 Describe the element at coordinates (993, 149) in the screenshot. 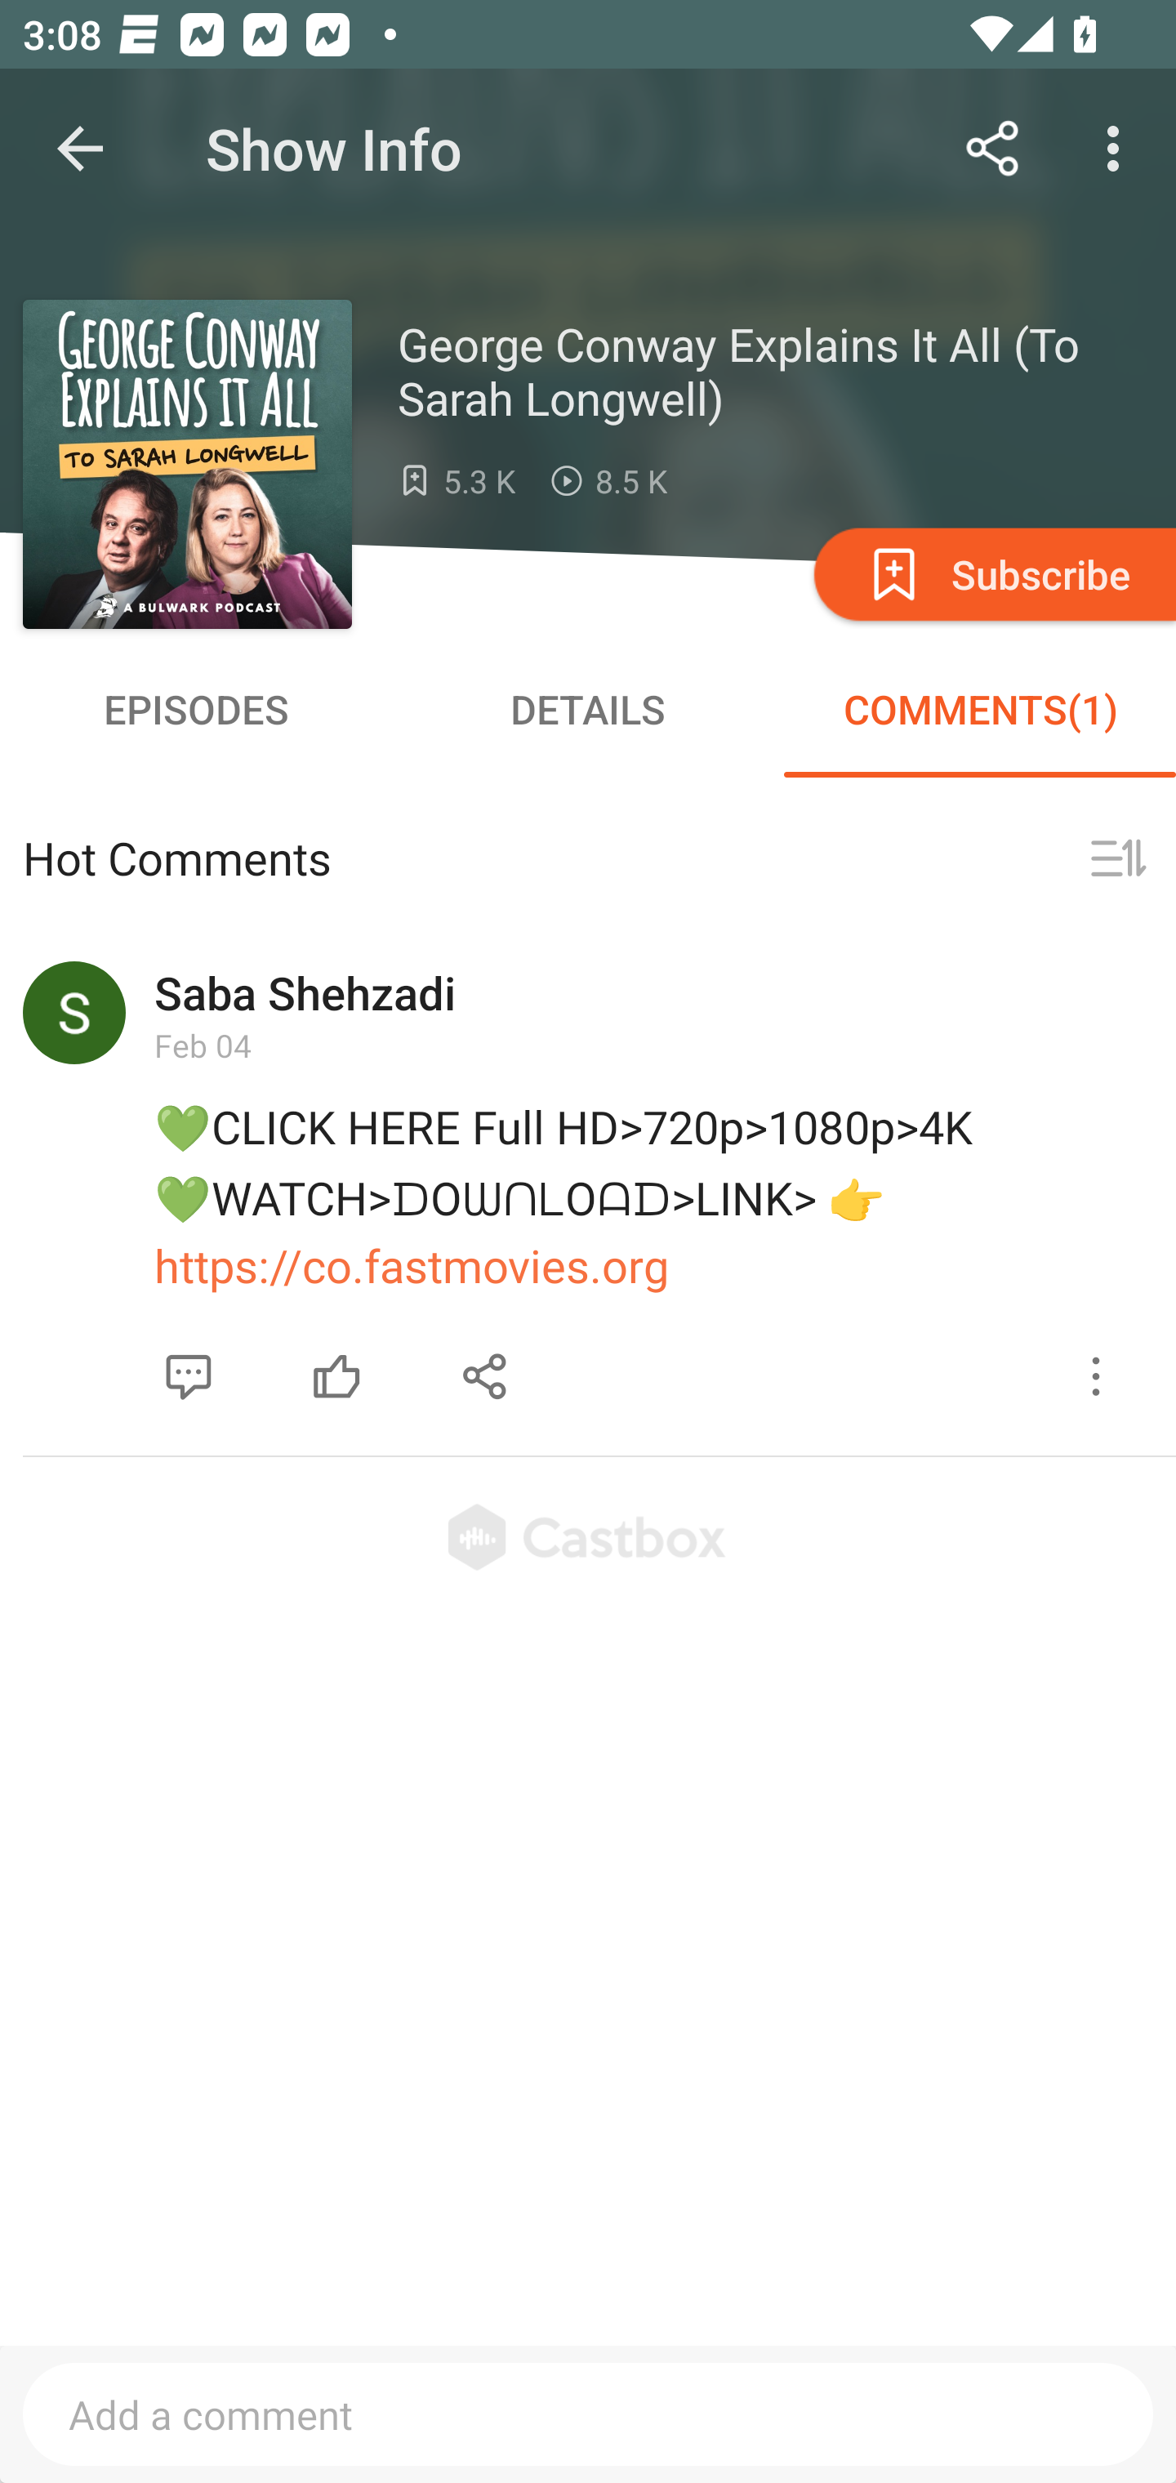

I see `Share` at that location.